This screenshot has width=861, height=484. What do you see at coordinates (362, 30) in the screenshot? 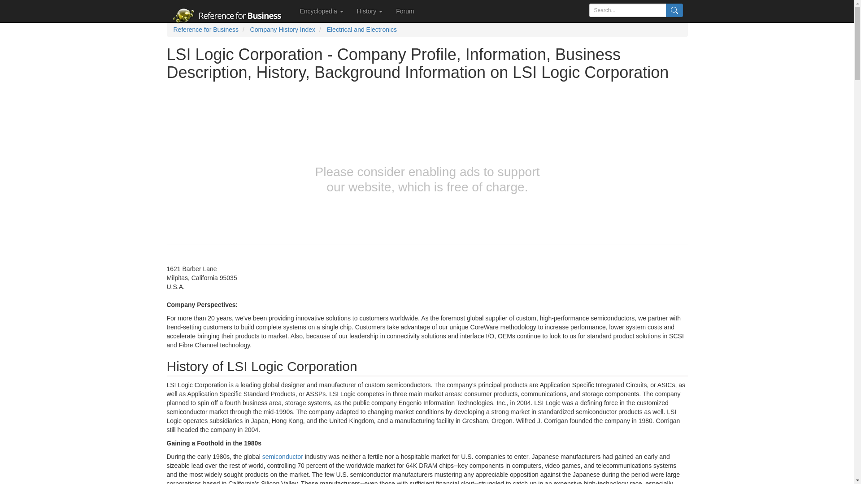
I see `Electrical and Electronics` at bounding box center [362, 30].